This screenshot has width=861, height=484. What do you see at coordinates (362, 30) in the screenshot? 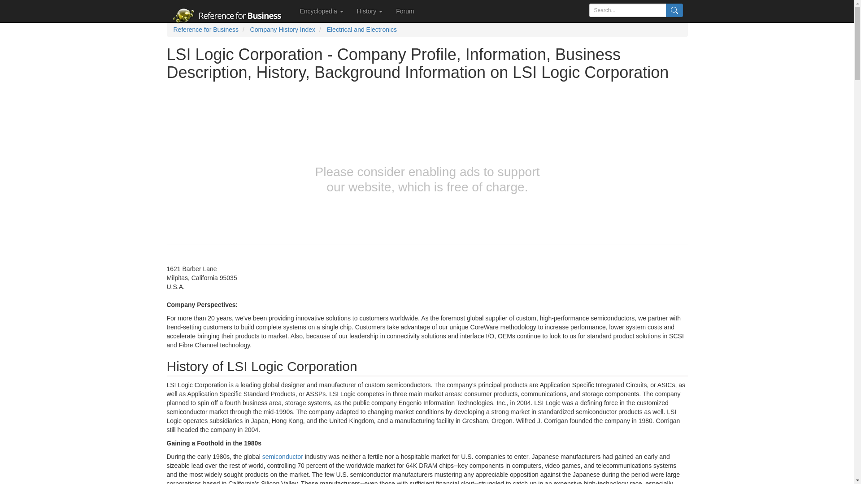
I see `Electrical and Electronics` at bounding box center [362, 30].